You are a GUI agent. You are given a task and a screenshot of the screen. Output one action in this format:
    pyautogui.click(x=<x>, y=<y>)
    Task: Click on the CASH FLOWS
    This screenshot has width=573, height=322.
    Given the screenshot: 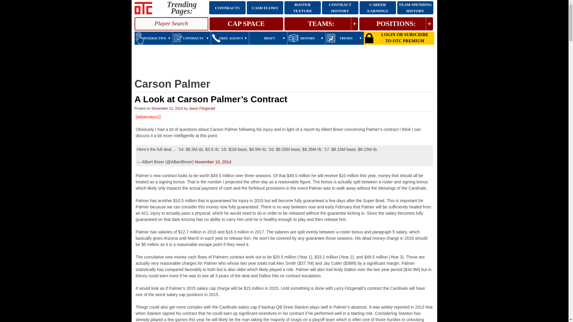 What is the action you would take?
    pyautogui.click(x=265, y=8)
    